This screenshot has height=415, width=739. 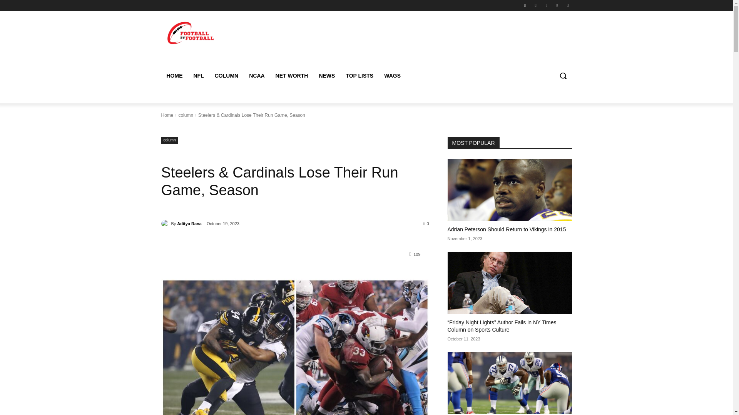 I want to click on NEWS, so click(x=326, y=75).